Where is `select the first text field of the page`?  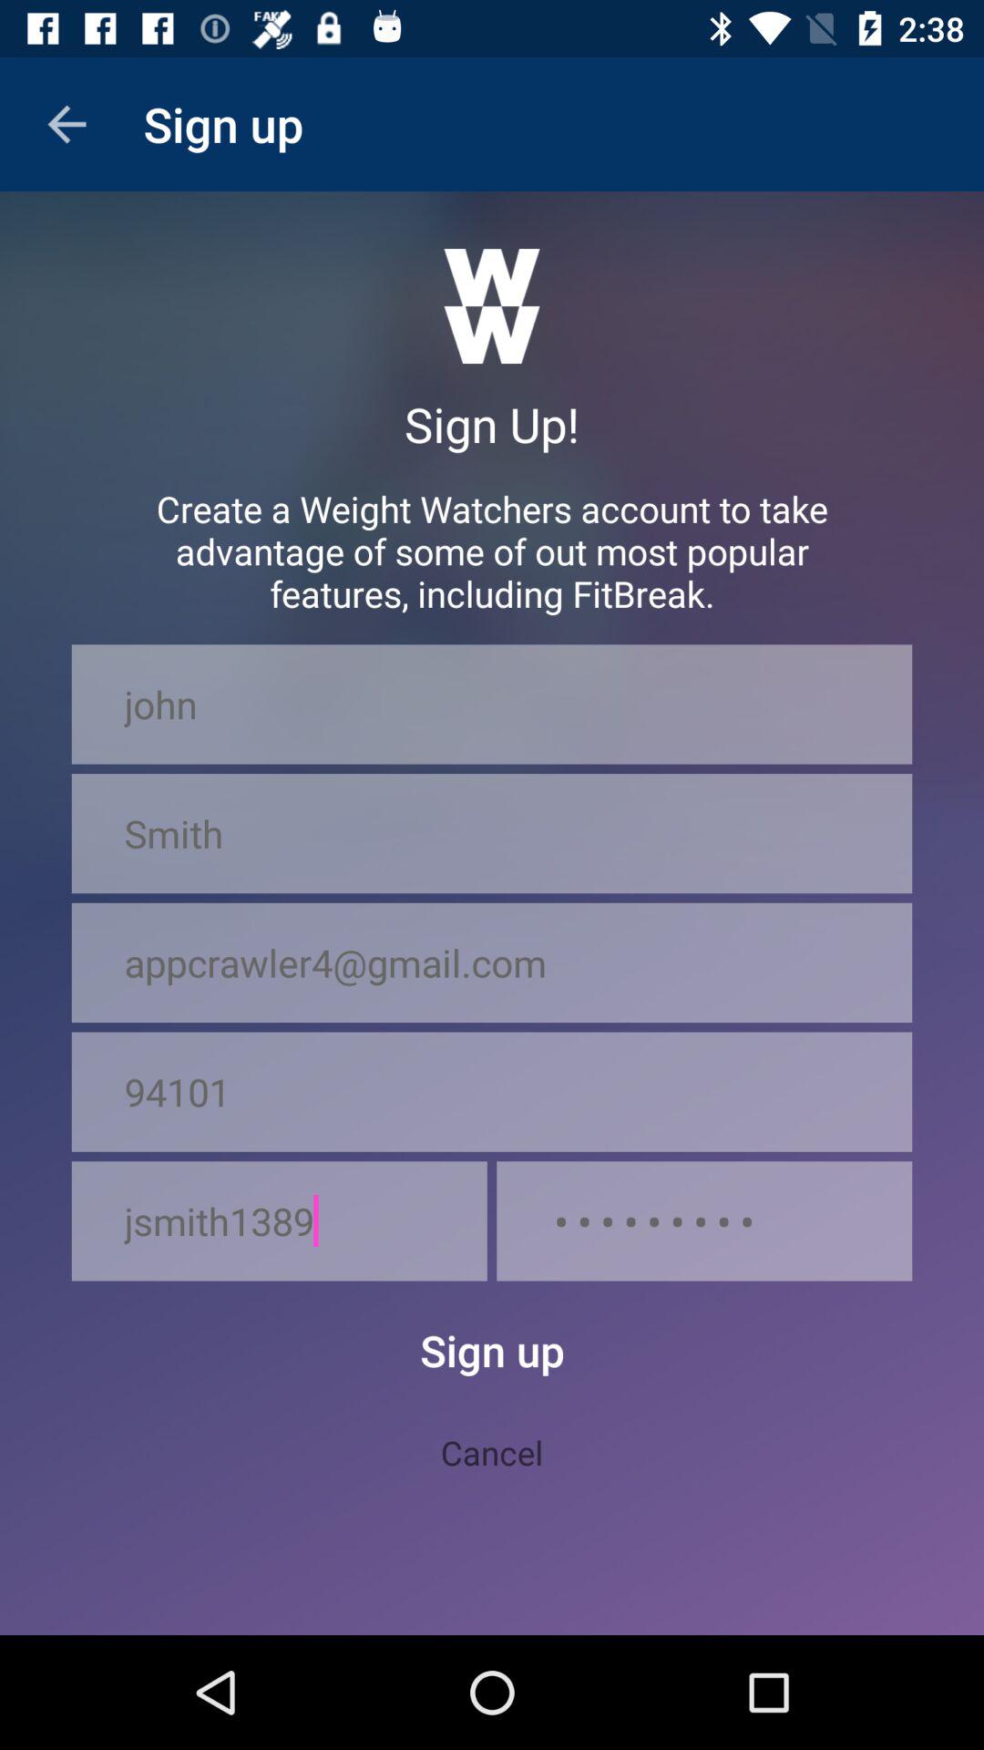 select the first text field of the page is located at coordinates (492, 704).